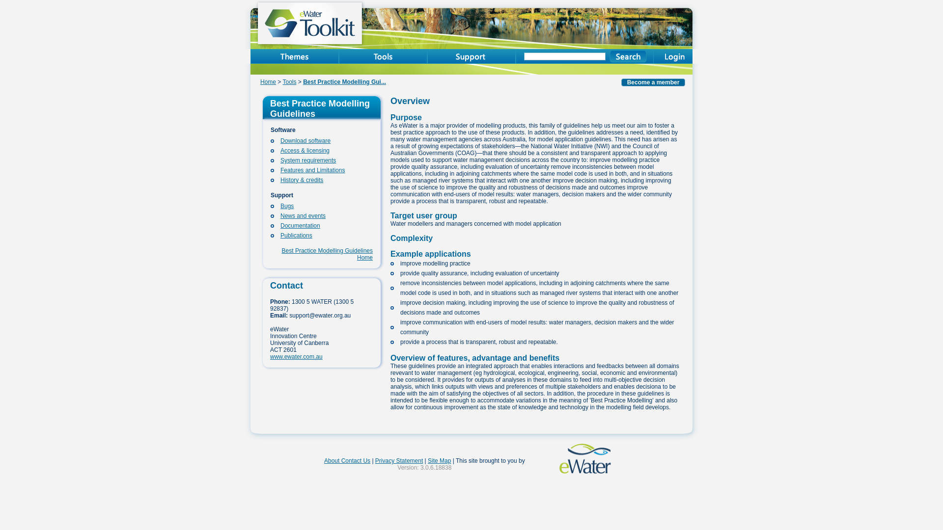  I want to click on Home, so click(268, 82).